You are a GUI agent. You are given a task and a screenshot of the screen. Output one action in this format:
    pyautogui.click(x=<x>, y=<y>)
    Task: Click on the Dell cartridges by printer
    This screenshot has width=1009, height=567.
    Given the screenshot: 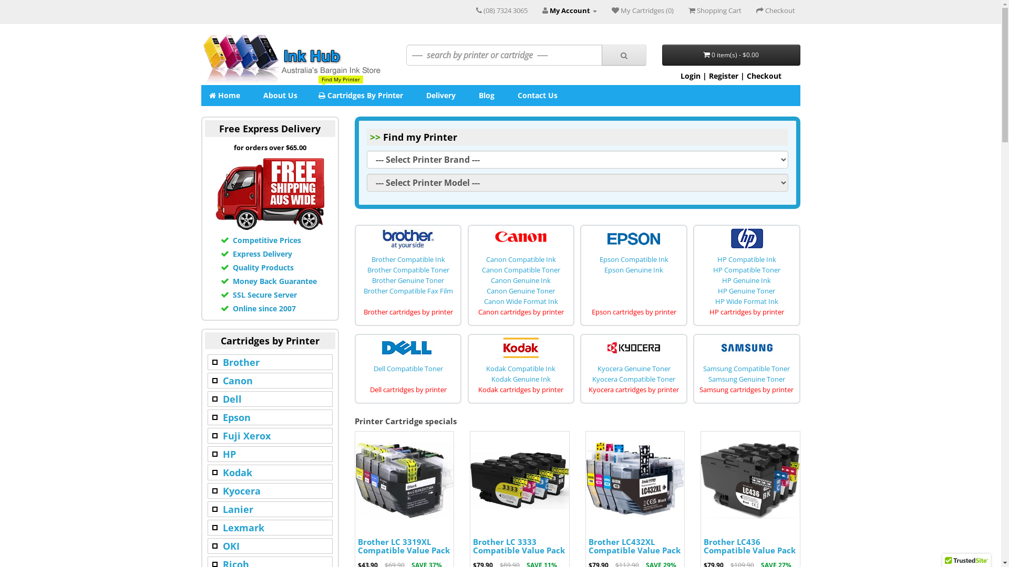 What is the action you would take?
    pyautogui.click(x=408, y=390)
    